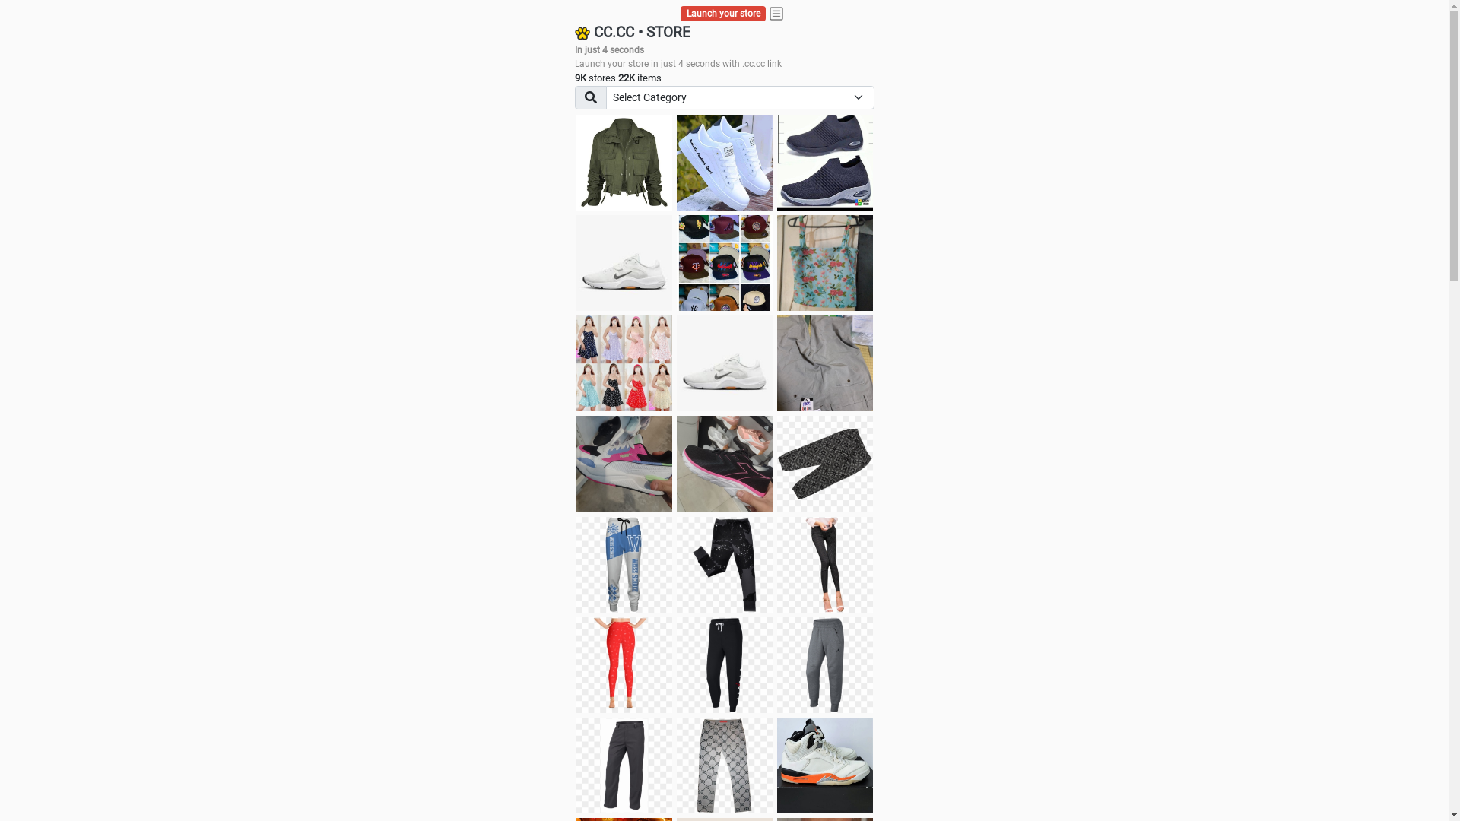 This screenshot has width=1460, height=821. I want to click on Pant, so click(725, 766).